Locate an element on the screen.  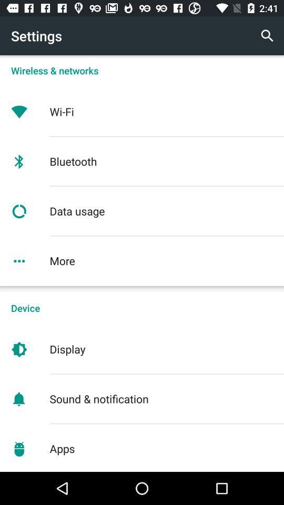
turn off the item above the wireless & networks item is located at coordinates (267, 36).